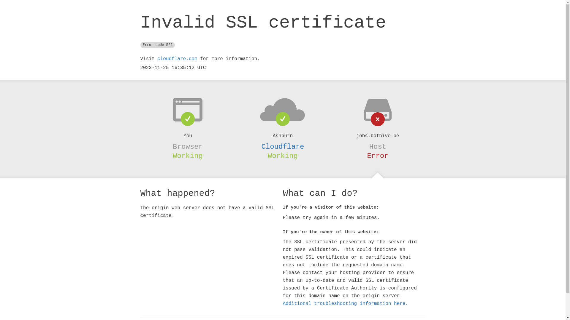  I want to click on cloudflare.com, so click(177, 59).